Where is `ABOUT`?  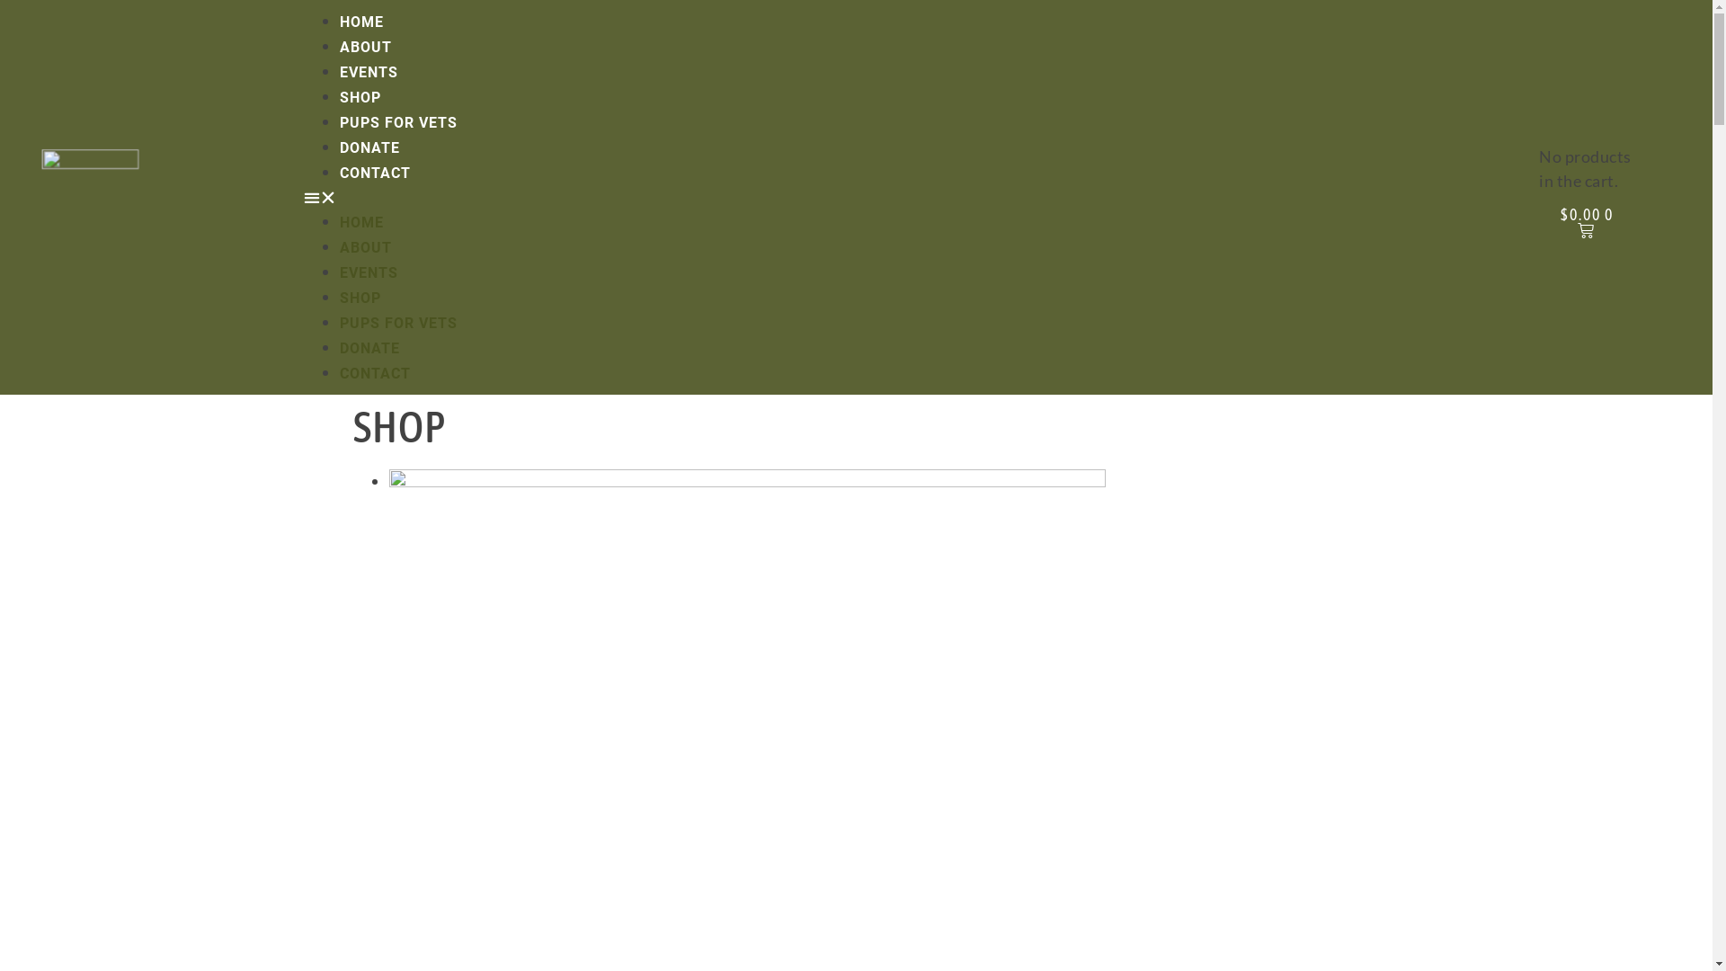
ABOUT is located at coordinates (366, 47).